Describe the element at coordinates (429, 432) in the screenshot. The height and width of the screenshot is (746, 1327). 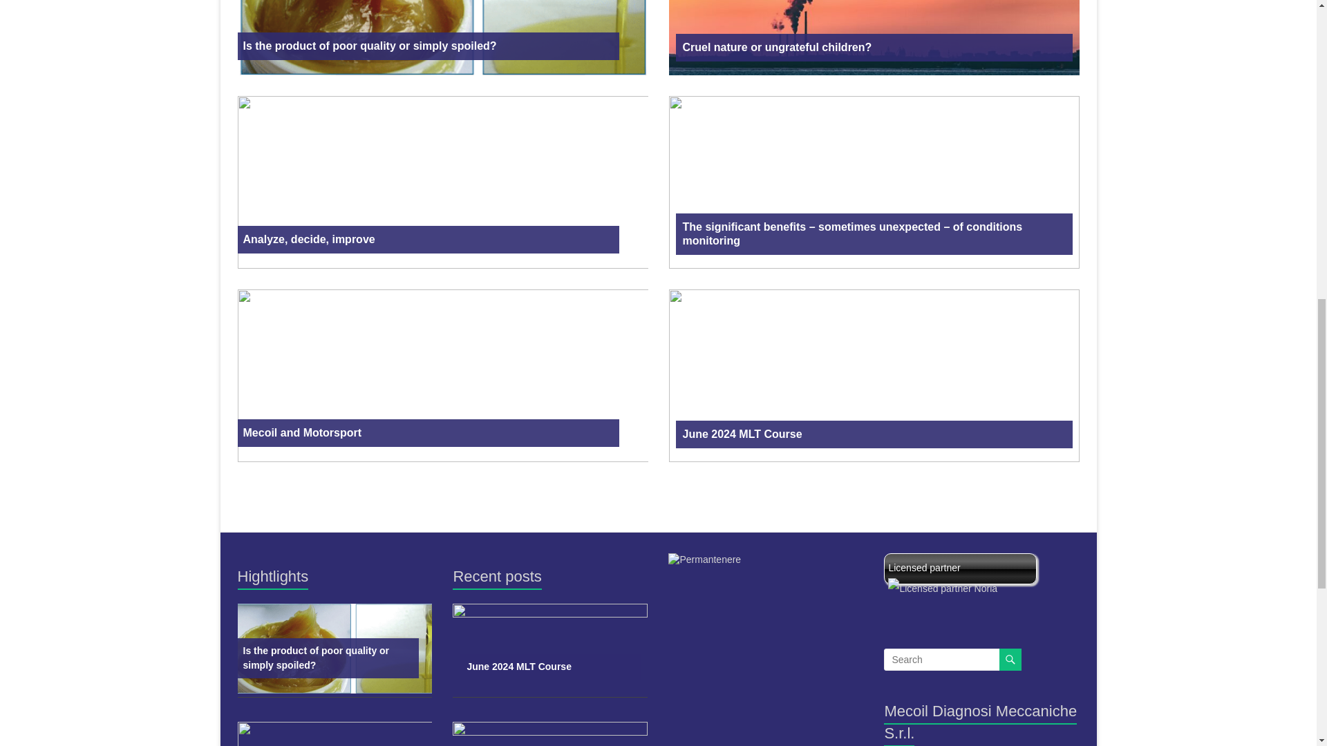
I see `Mecoil and Motorsport` at that location.